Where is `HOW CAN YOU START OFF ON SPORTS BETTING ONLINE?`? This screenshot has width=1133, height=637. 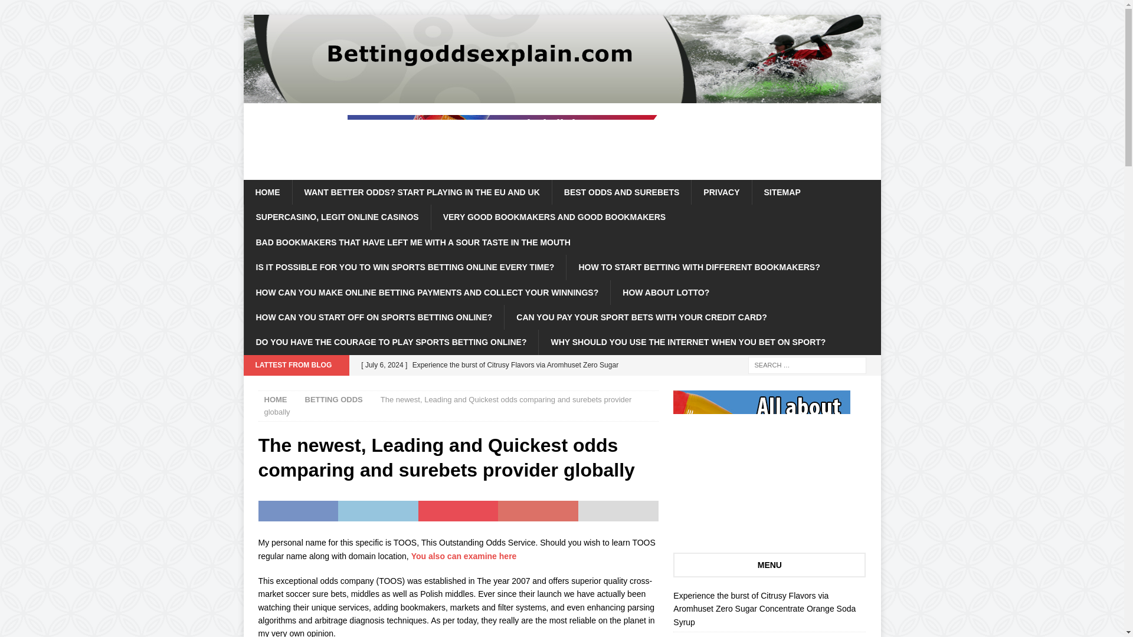
HOW CAN YOU START OFF ON SPORTS BETTING ONLINE? is located at coordinates (374, 317).